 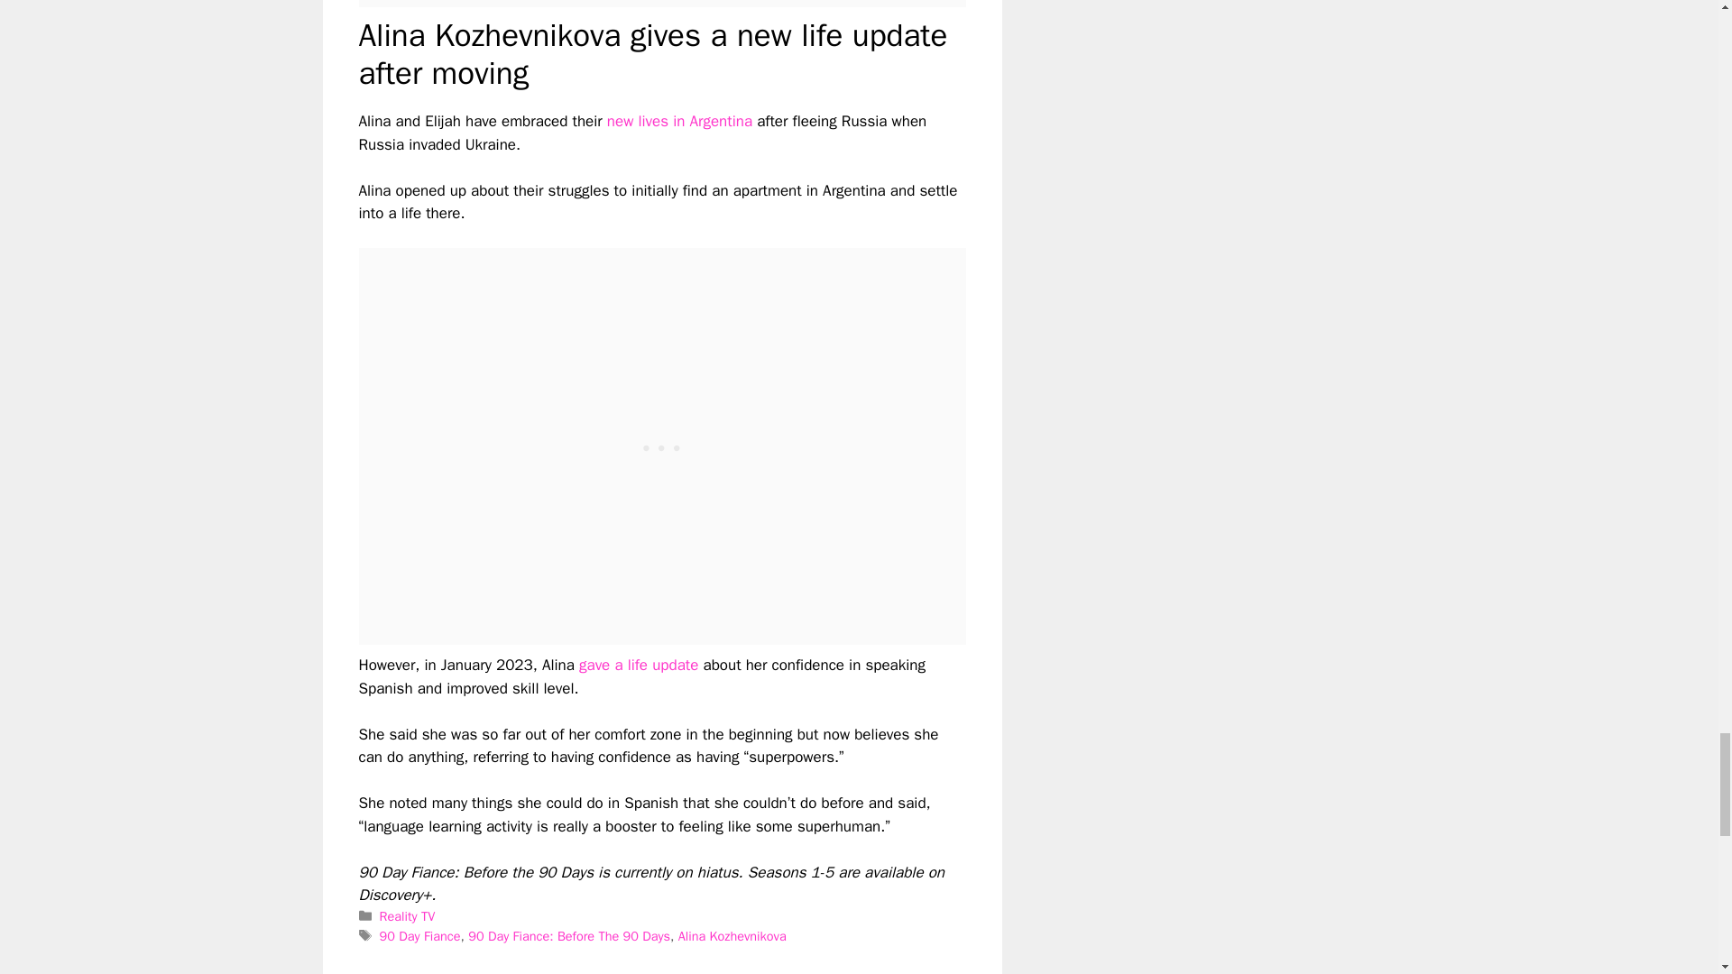 What do you see at coordinates (638, 665) in the screenshot?
I see `gave a life update` at bounding box center [638, 665].